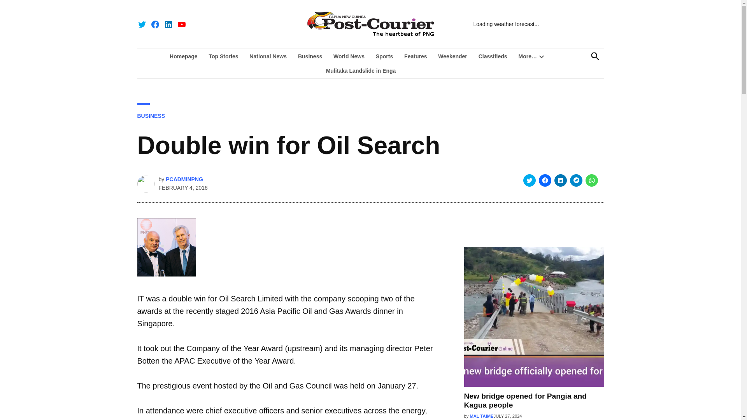 The height and width of the screenshot is (420, 747). What do you see at coordinates (529, 180) in the screenshot?
I see `Click to share on Twitter` at bounding box center [529, 180].